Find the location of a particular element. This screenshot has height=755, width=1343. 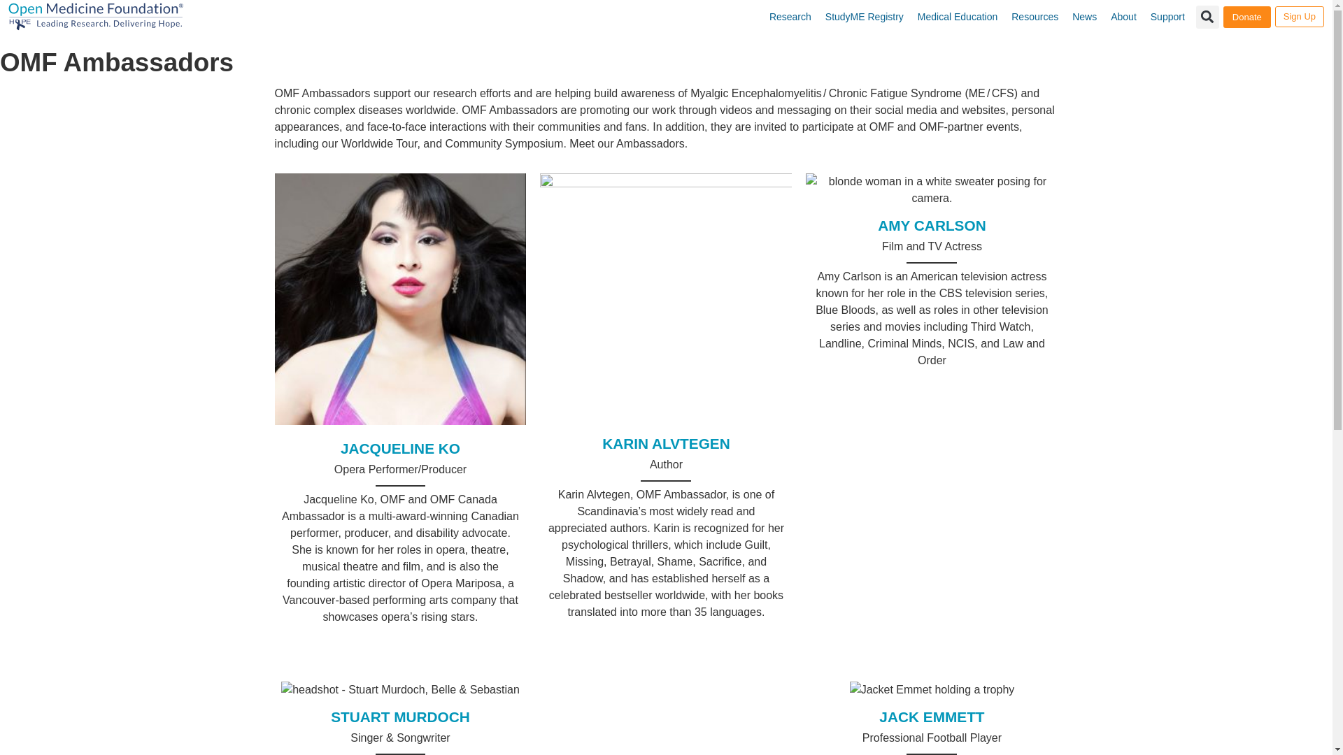

News is located at coordinates (1084, 17).